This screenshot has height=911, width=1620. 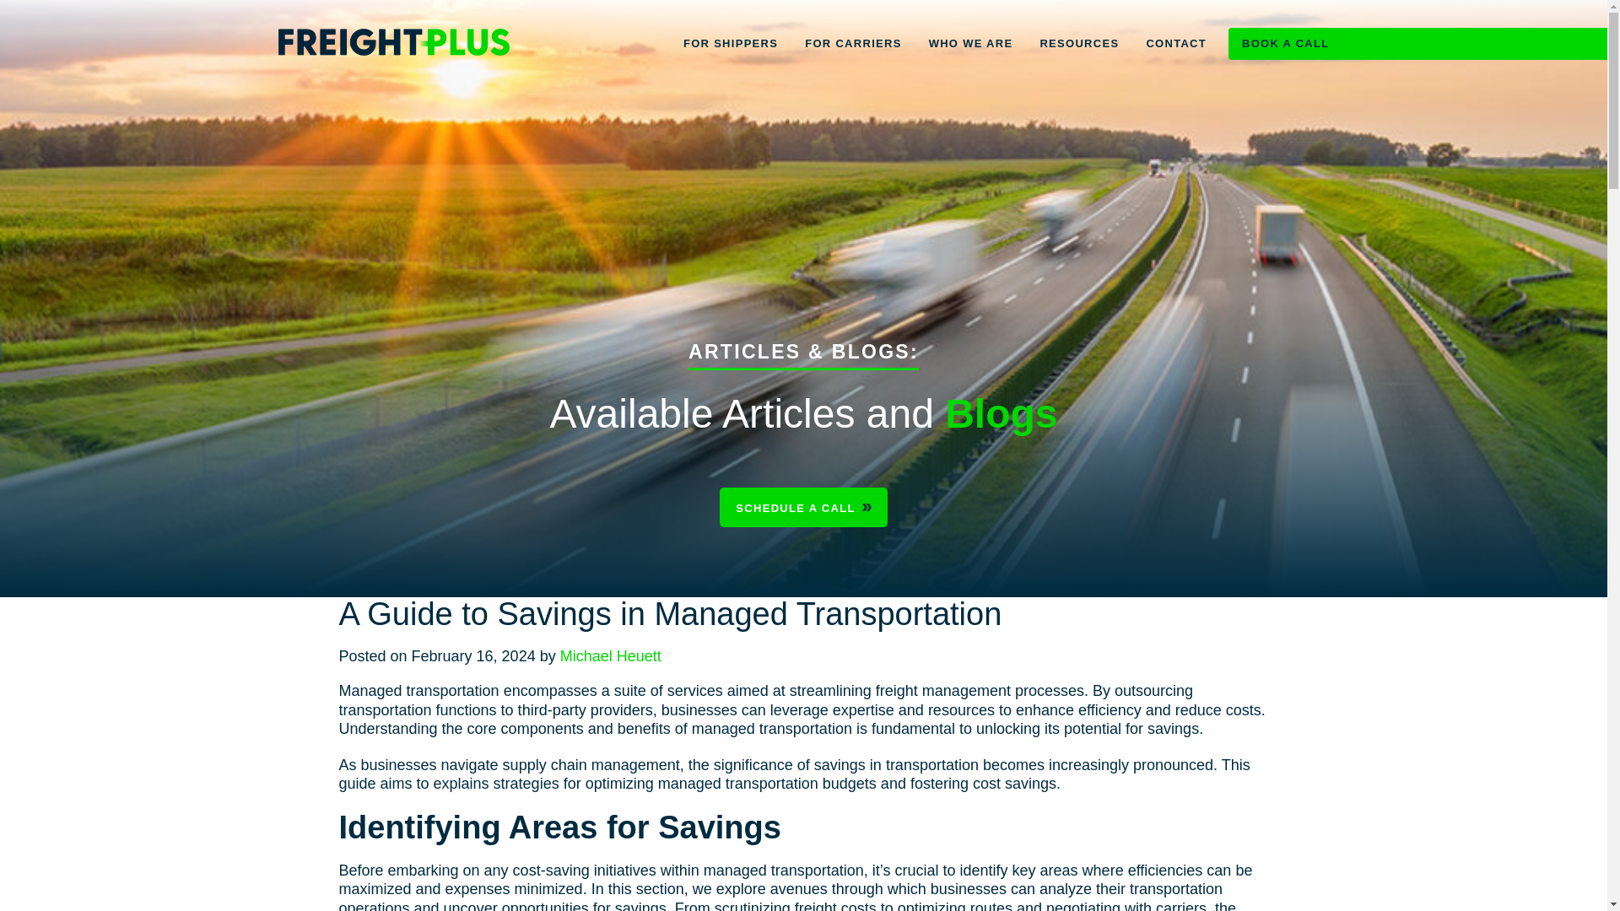 I want to click on FOR CARRIERS, so click(x=853, y=44).